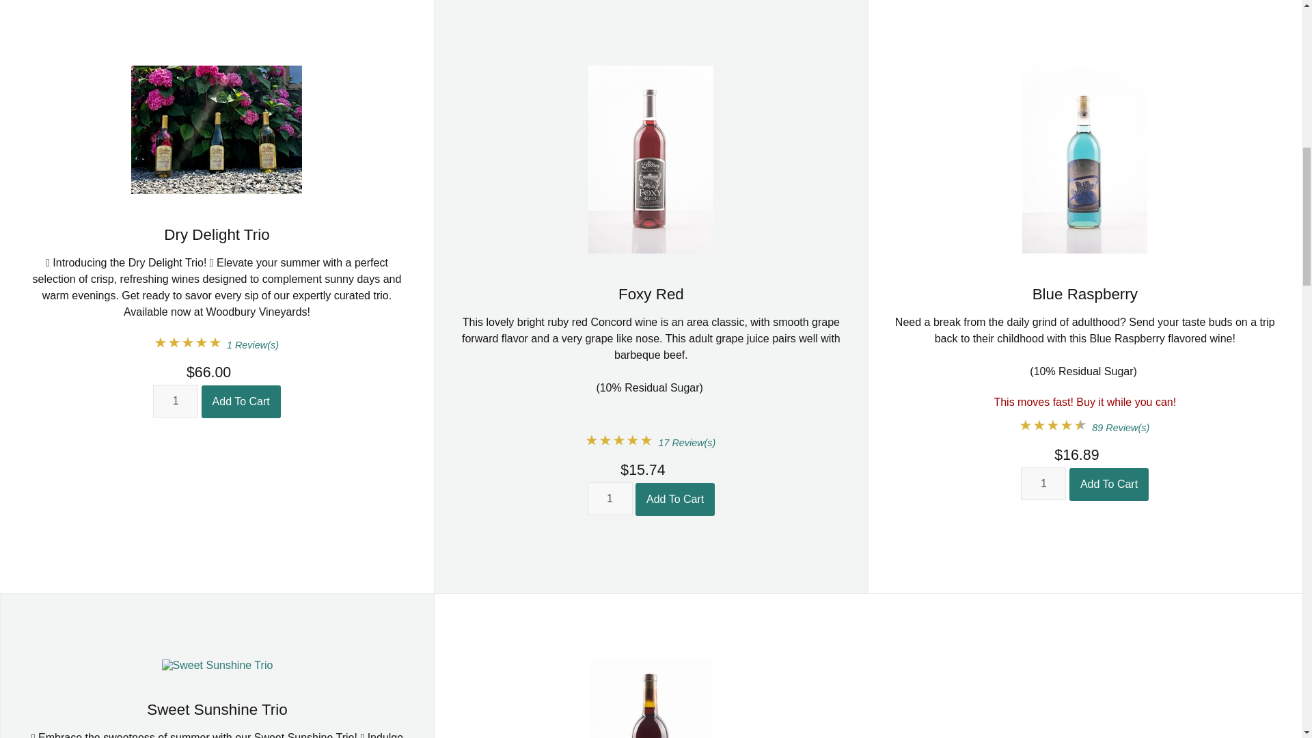 The height and width of the screenshot is (738, 1312). I want to click on Add To Cart, so click(675, 499).